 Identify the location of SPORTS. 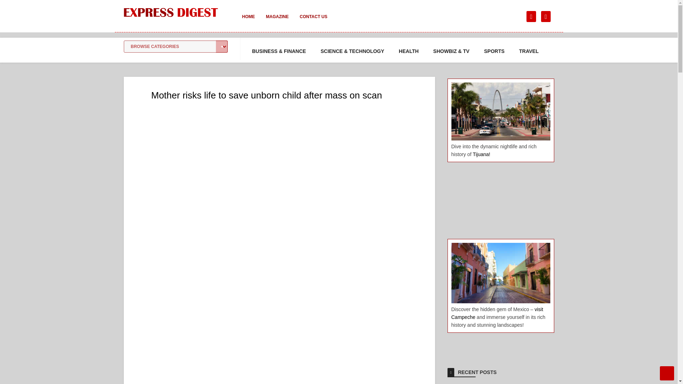
(494, 51).